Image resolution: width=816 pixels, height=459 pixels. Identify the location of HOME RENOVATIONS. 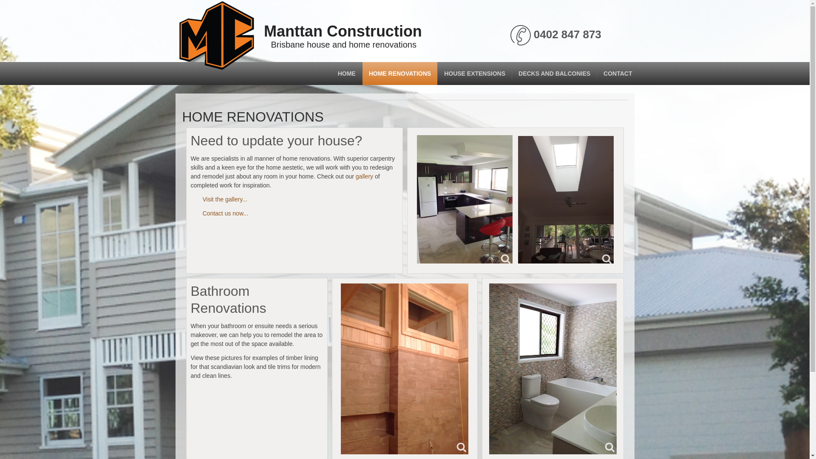
(400, 74).